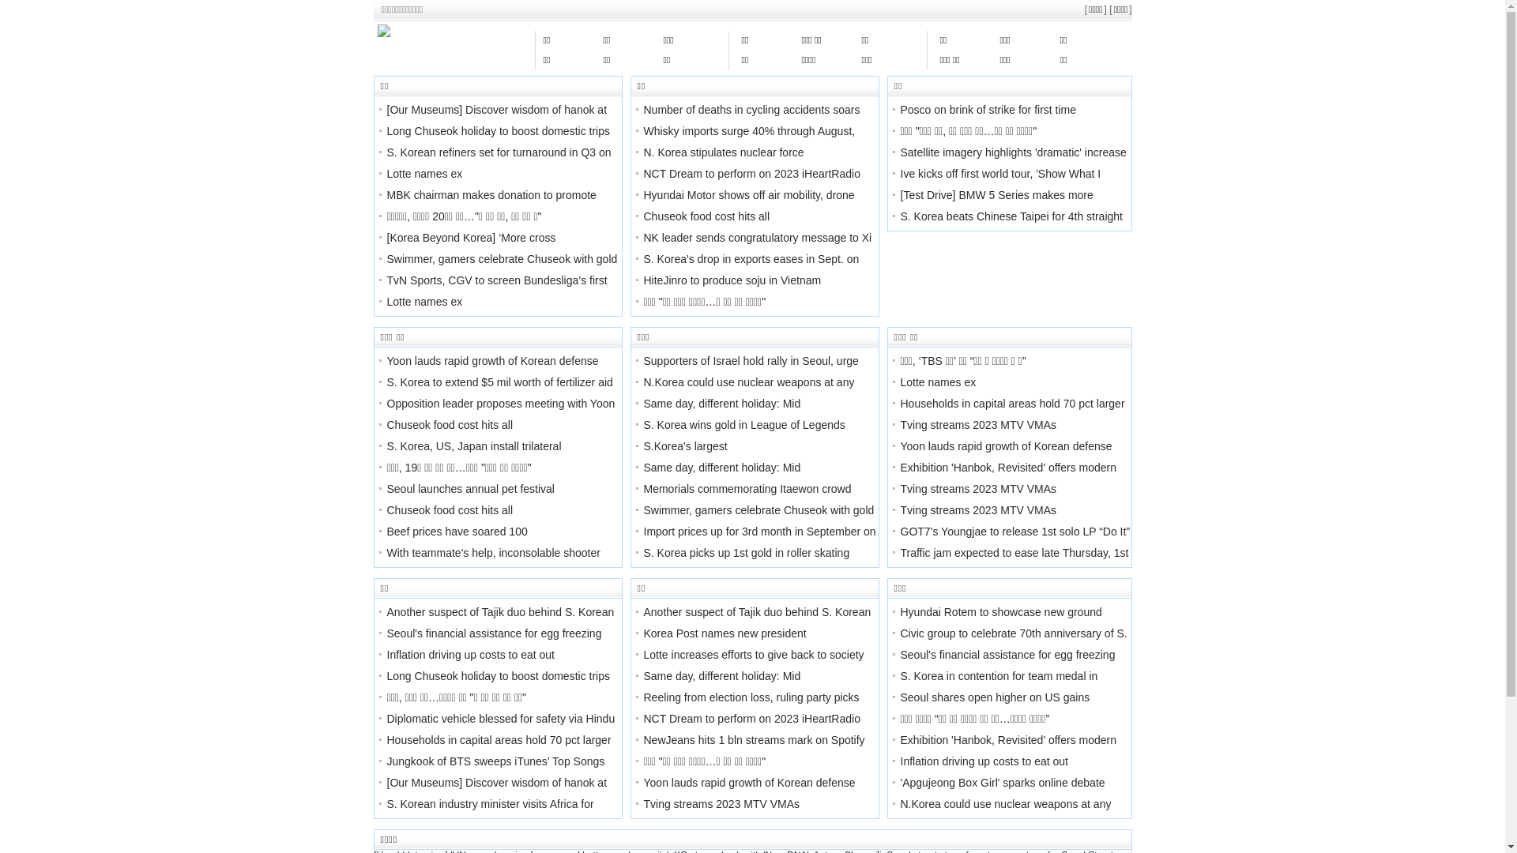 The height and width of the screenshot is (853, 1517). Describe the element at coordinates (450, 425) in the screenshot. I see `Chuseok food cost hits all` at that location.